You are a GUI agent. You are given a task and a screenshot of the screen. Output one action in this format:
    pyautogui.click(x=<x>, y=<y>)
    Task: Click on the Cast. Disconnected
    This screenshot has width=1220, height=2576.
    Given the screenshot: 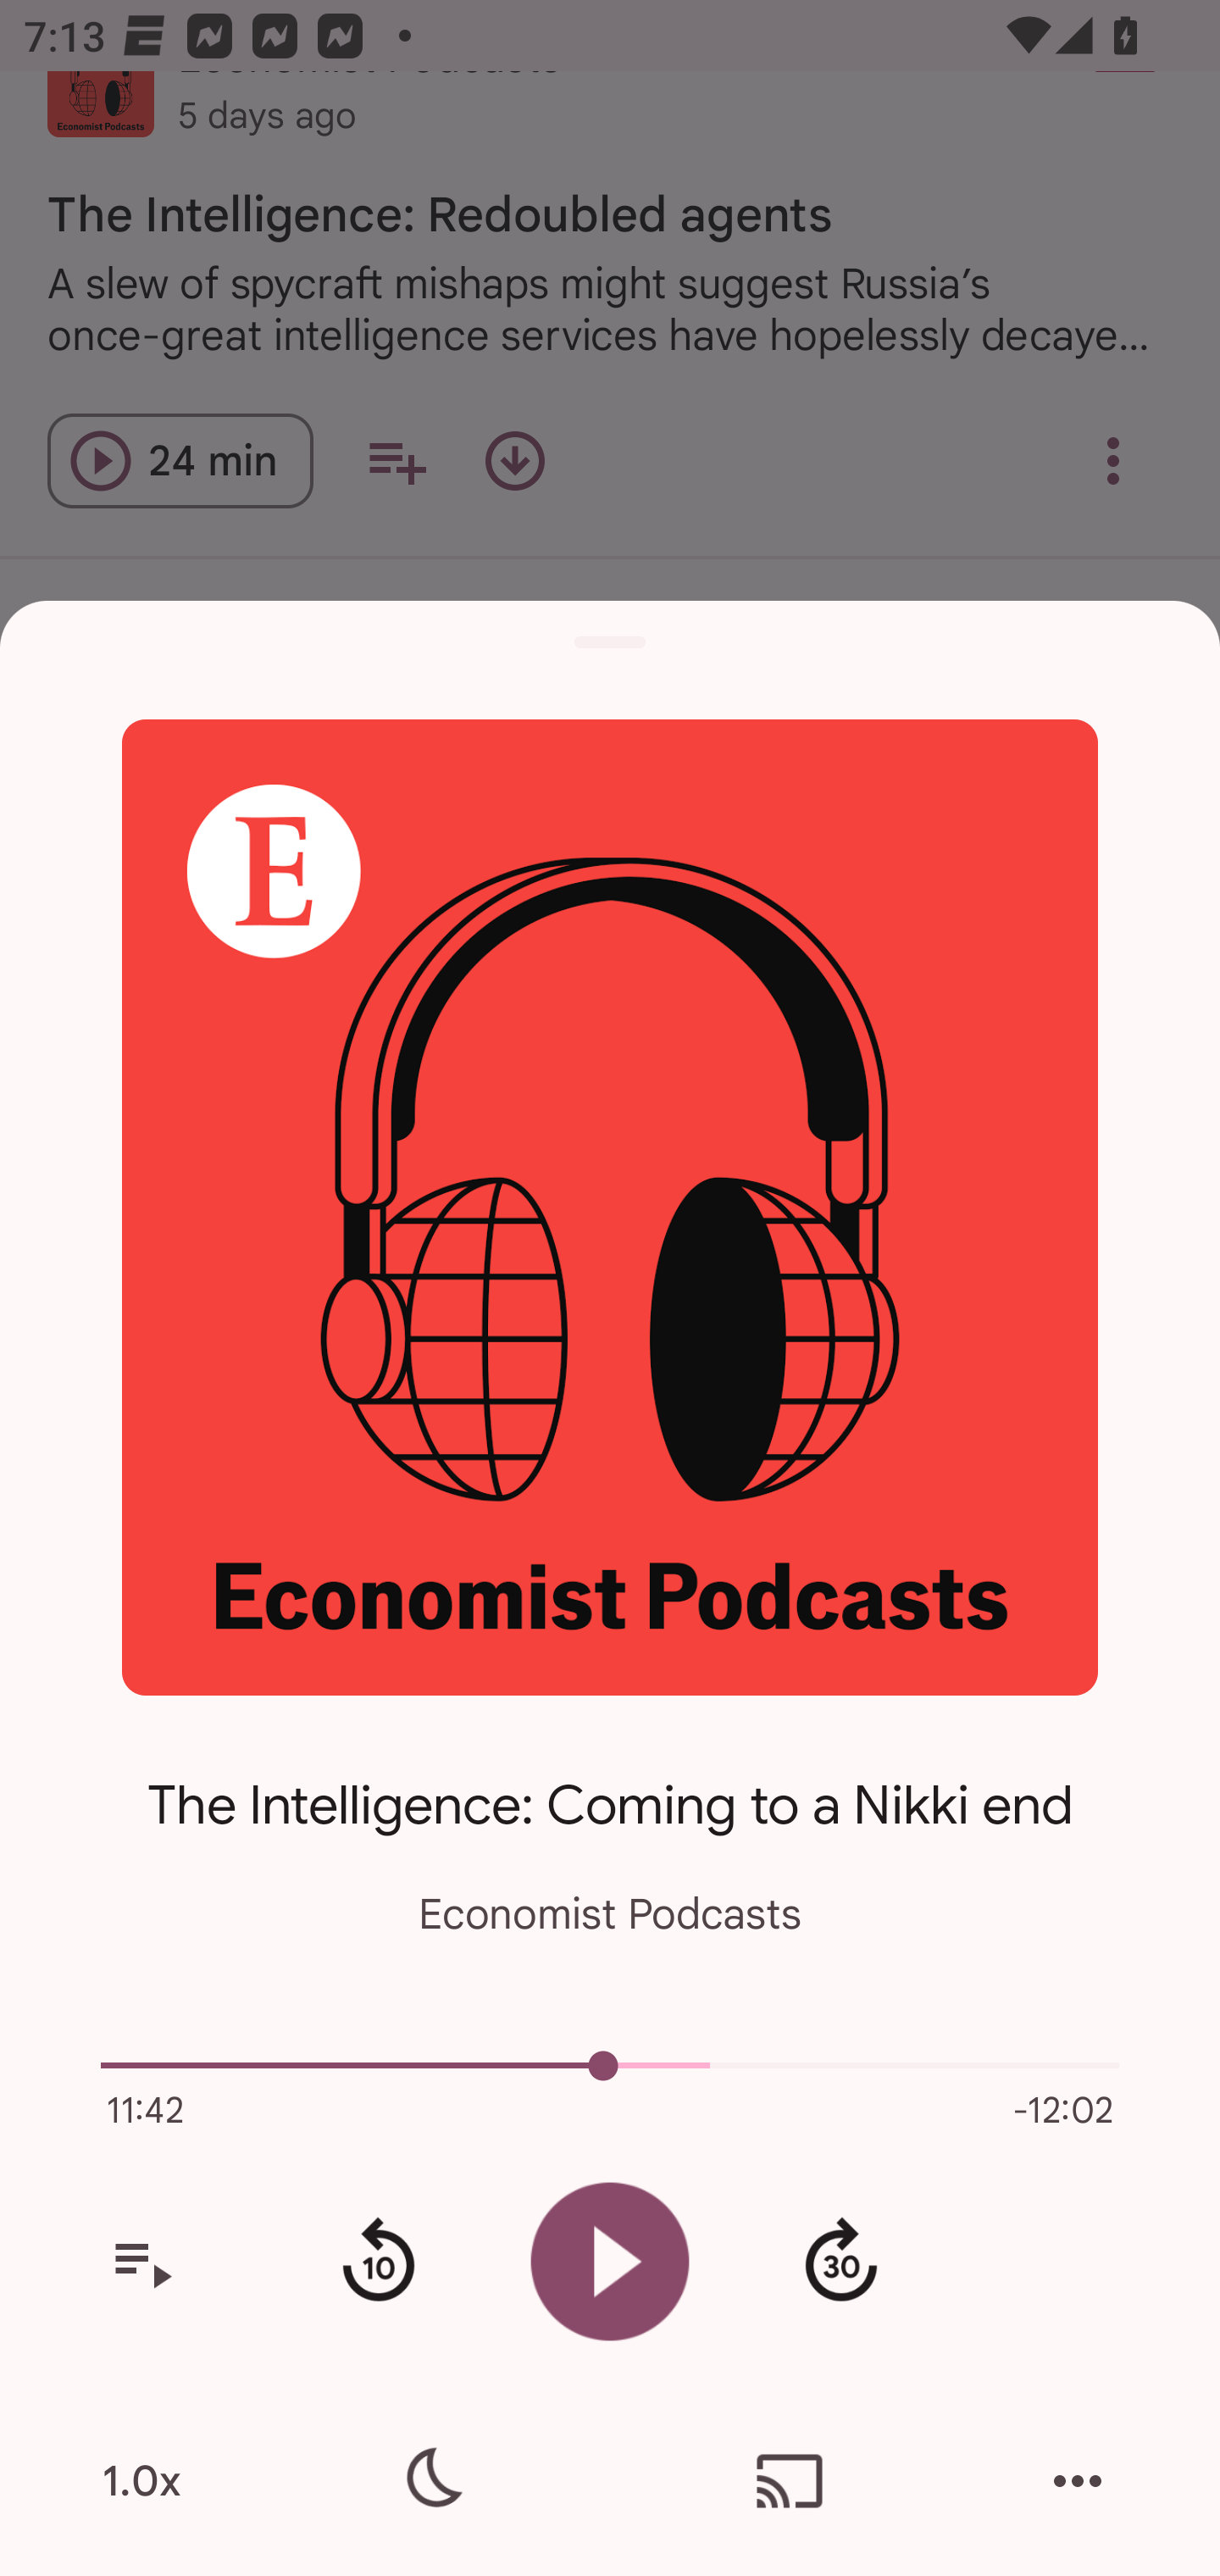 What is the action you would take?
    pyautogui.click(x=790, y=2481)
    